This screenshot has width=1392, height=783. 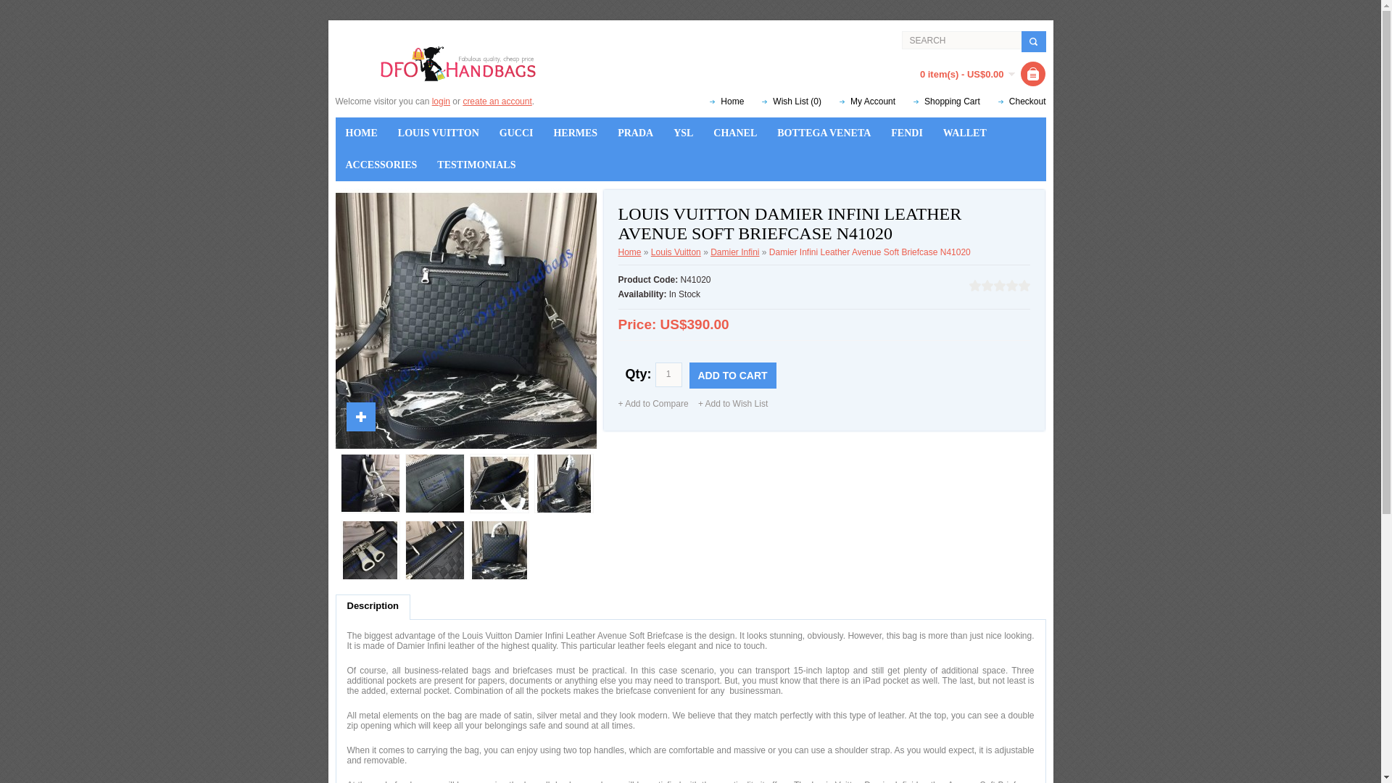 I want to click on Search, so click(x=961, y=41).